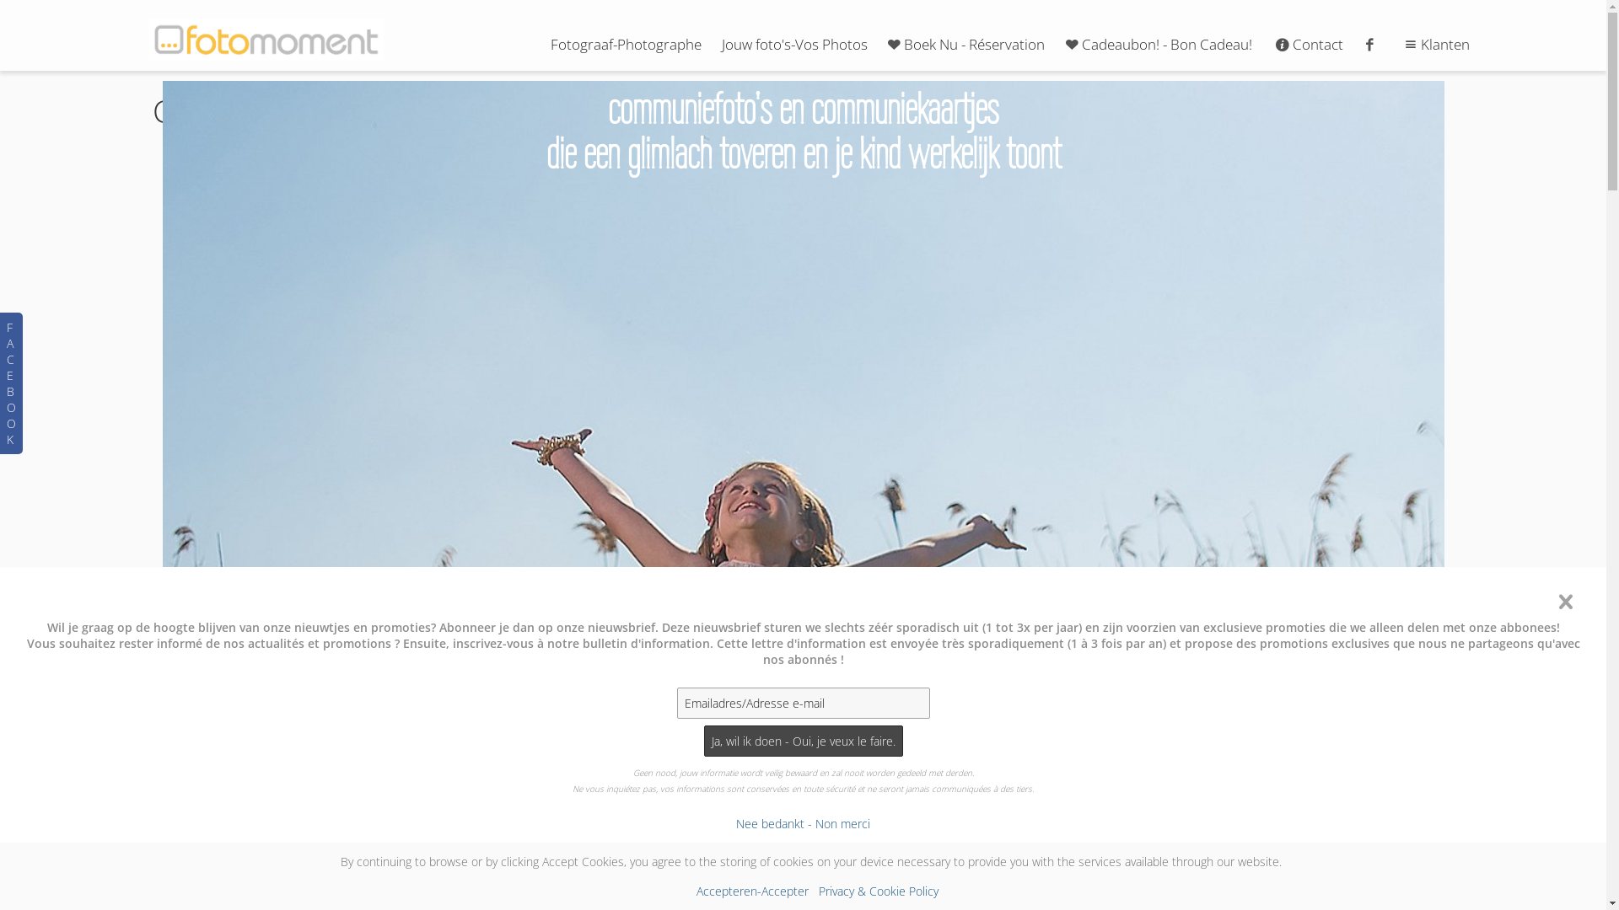 This screenshot has height=910, width=1619. Describe the element at coordinates (803, 741) in the screenshot. I see `Ja, wil ik doen - Oui, je veux le faire.` at that location.